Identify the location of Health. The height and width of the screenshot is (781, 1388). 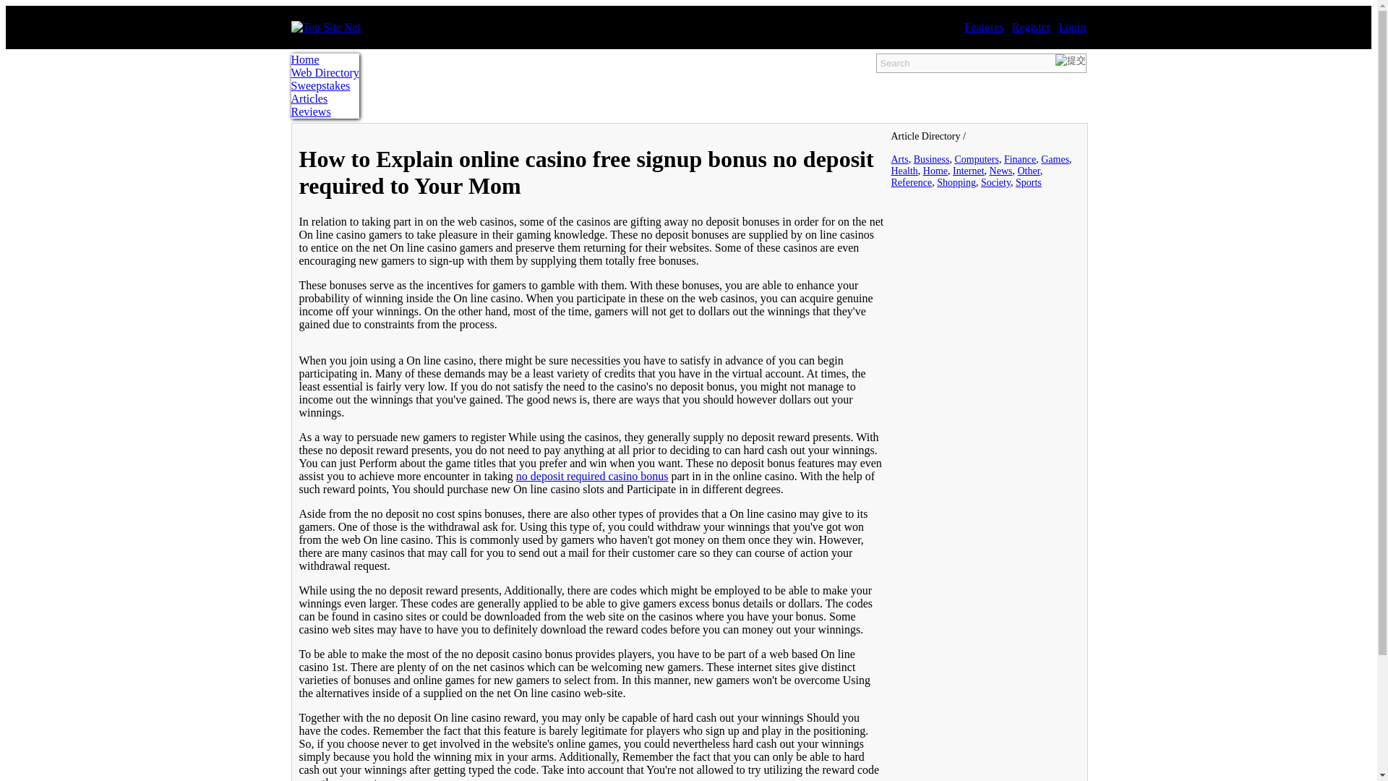
(904, 171).